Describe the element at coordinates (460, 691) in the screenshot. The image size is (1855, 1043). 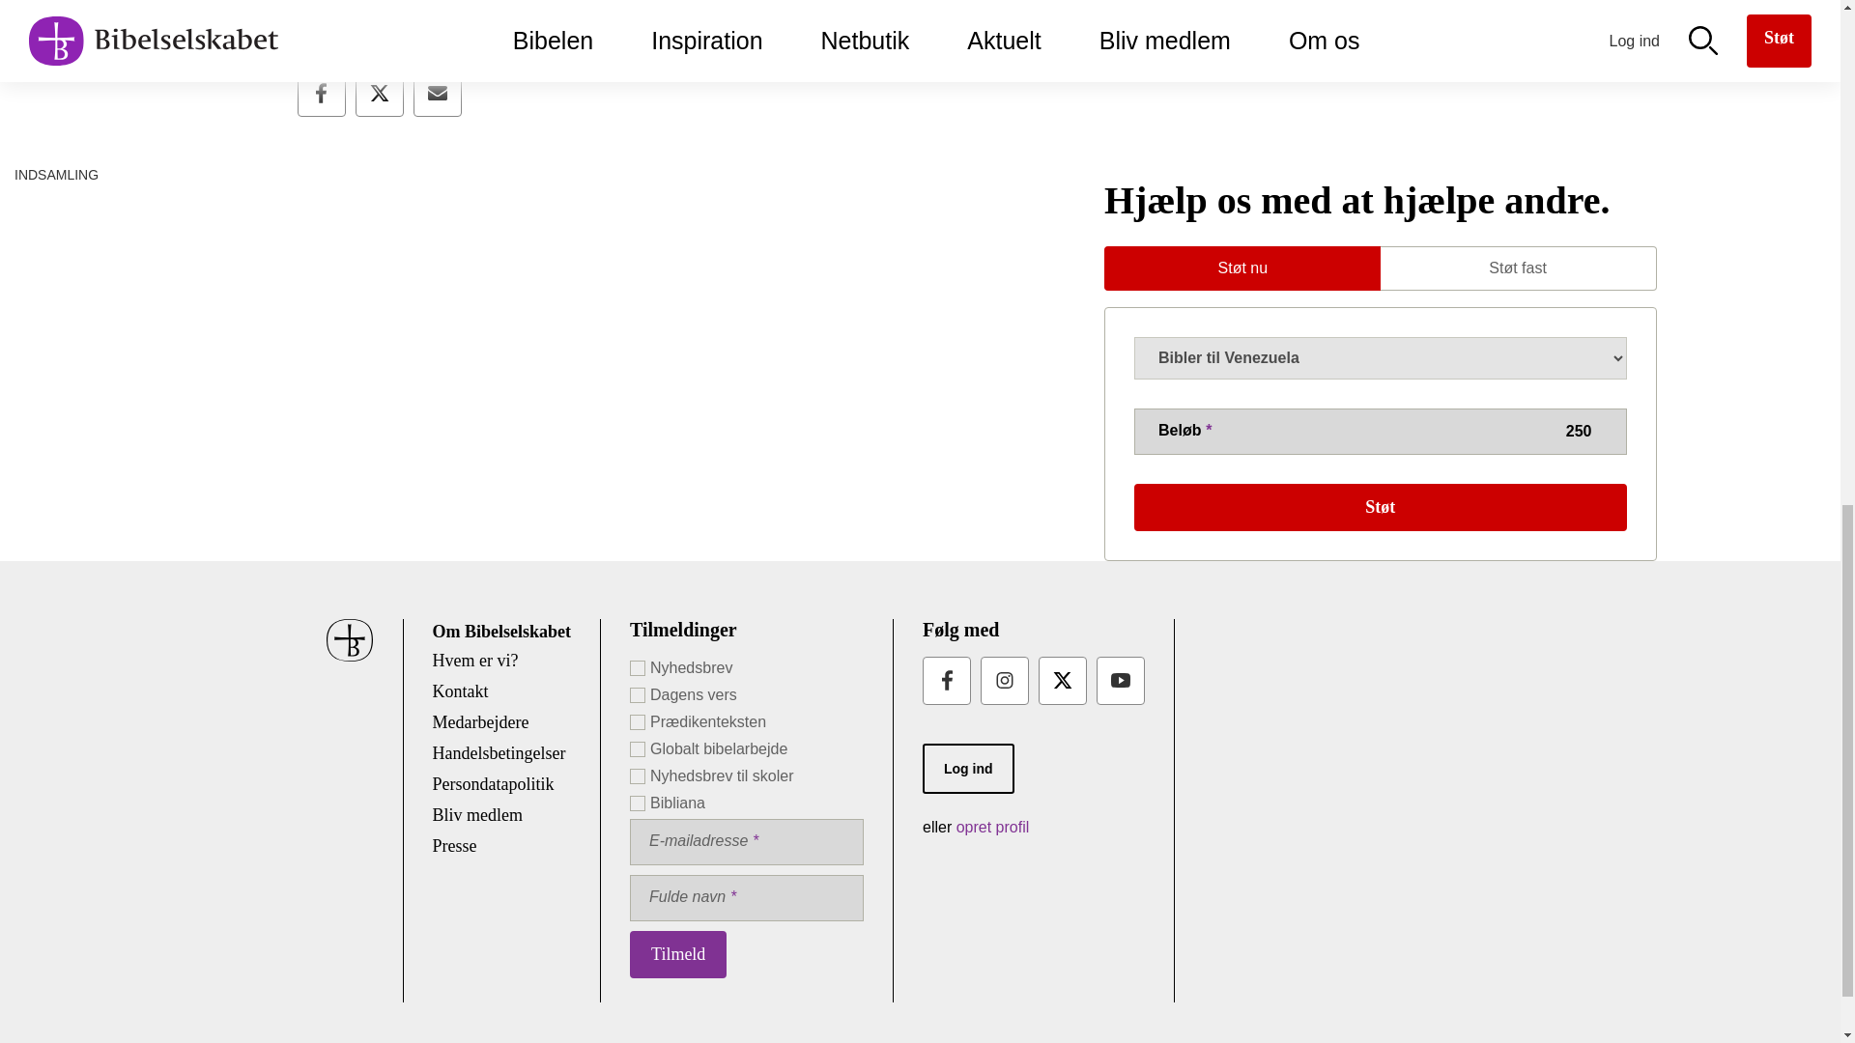
I see `Kontakt` at that location.